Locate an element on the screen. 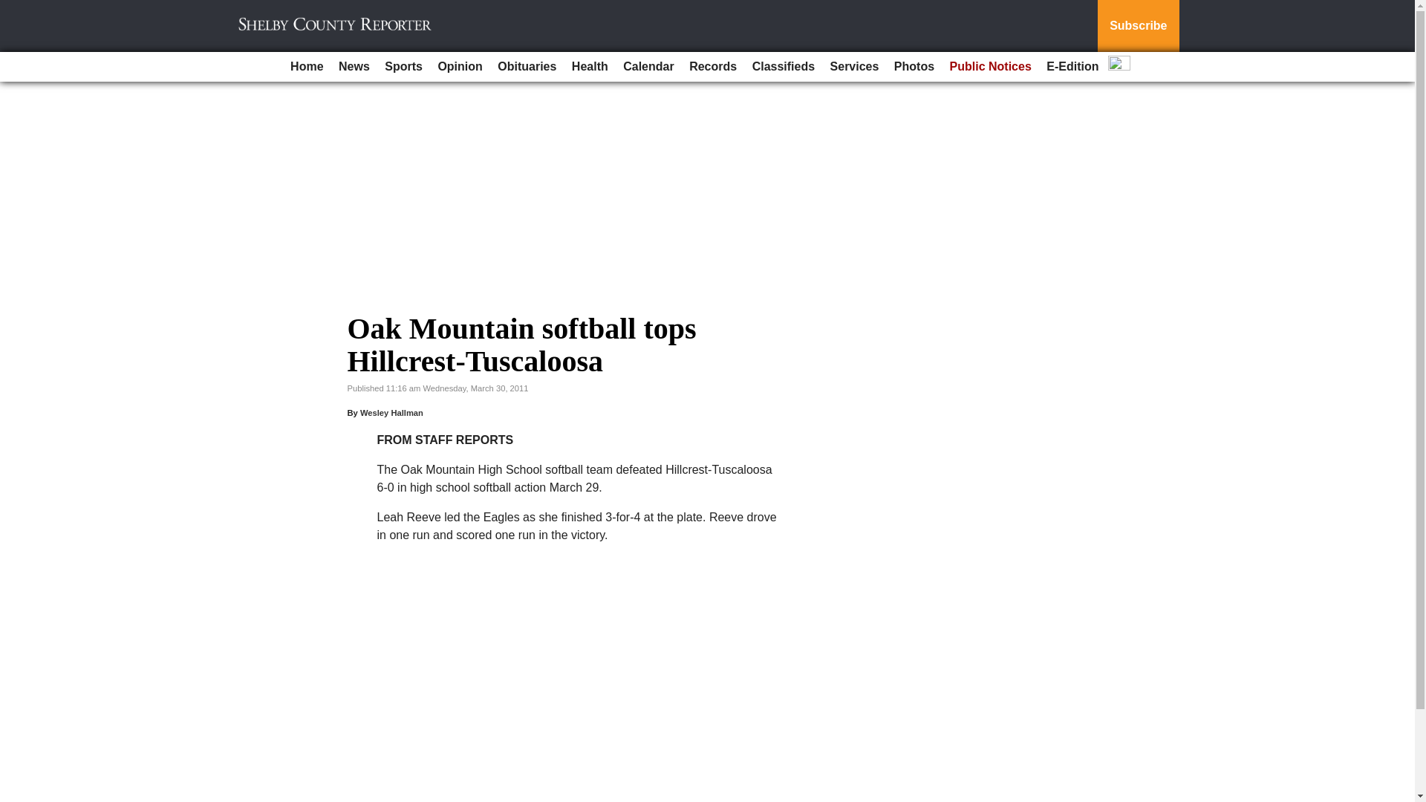 The image size is (1426, 802). Sports is located at coordinates (404, 67).